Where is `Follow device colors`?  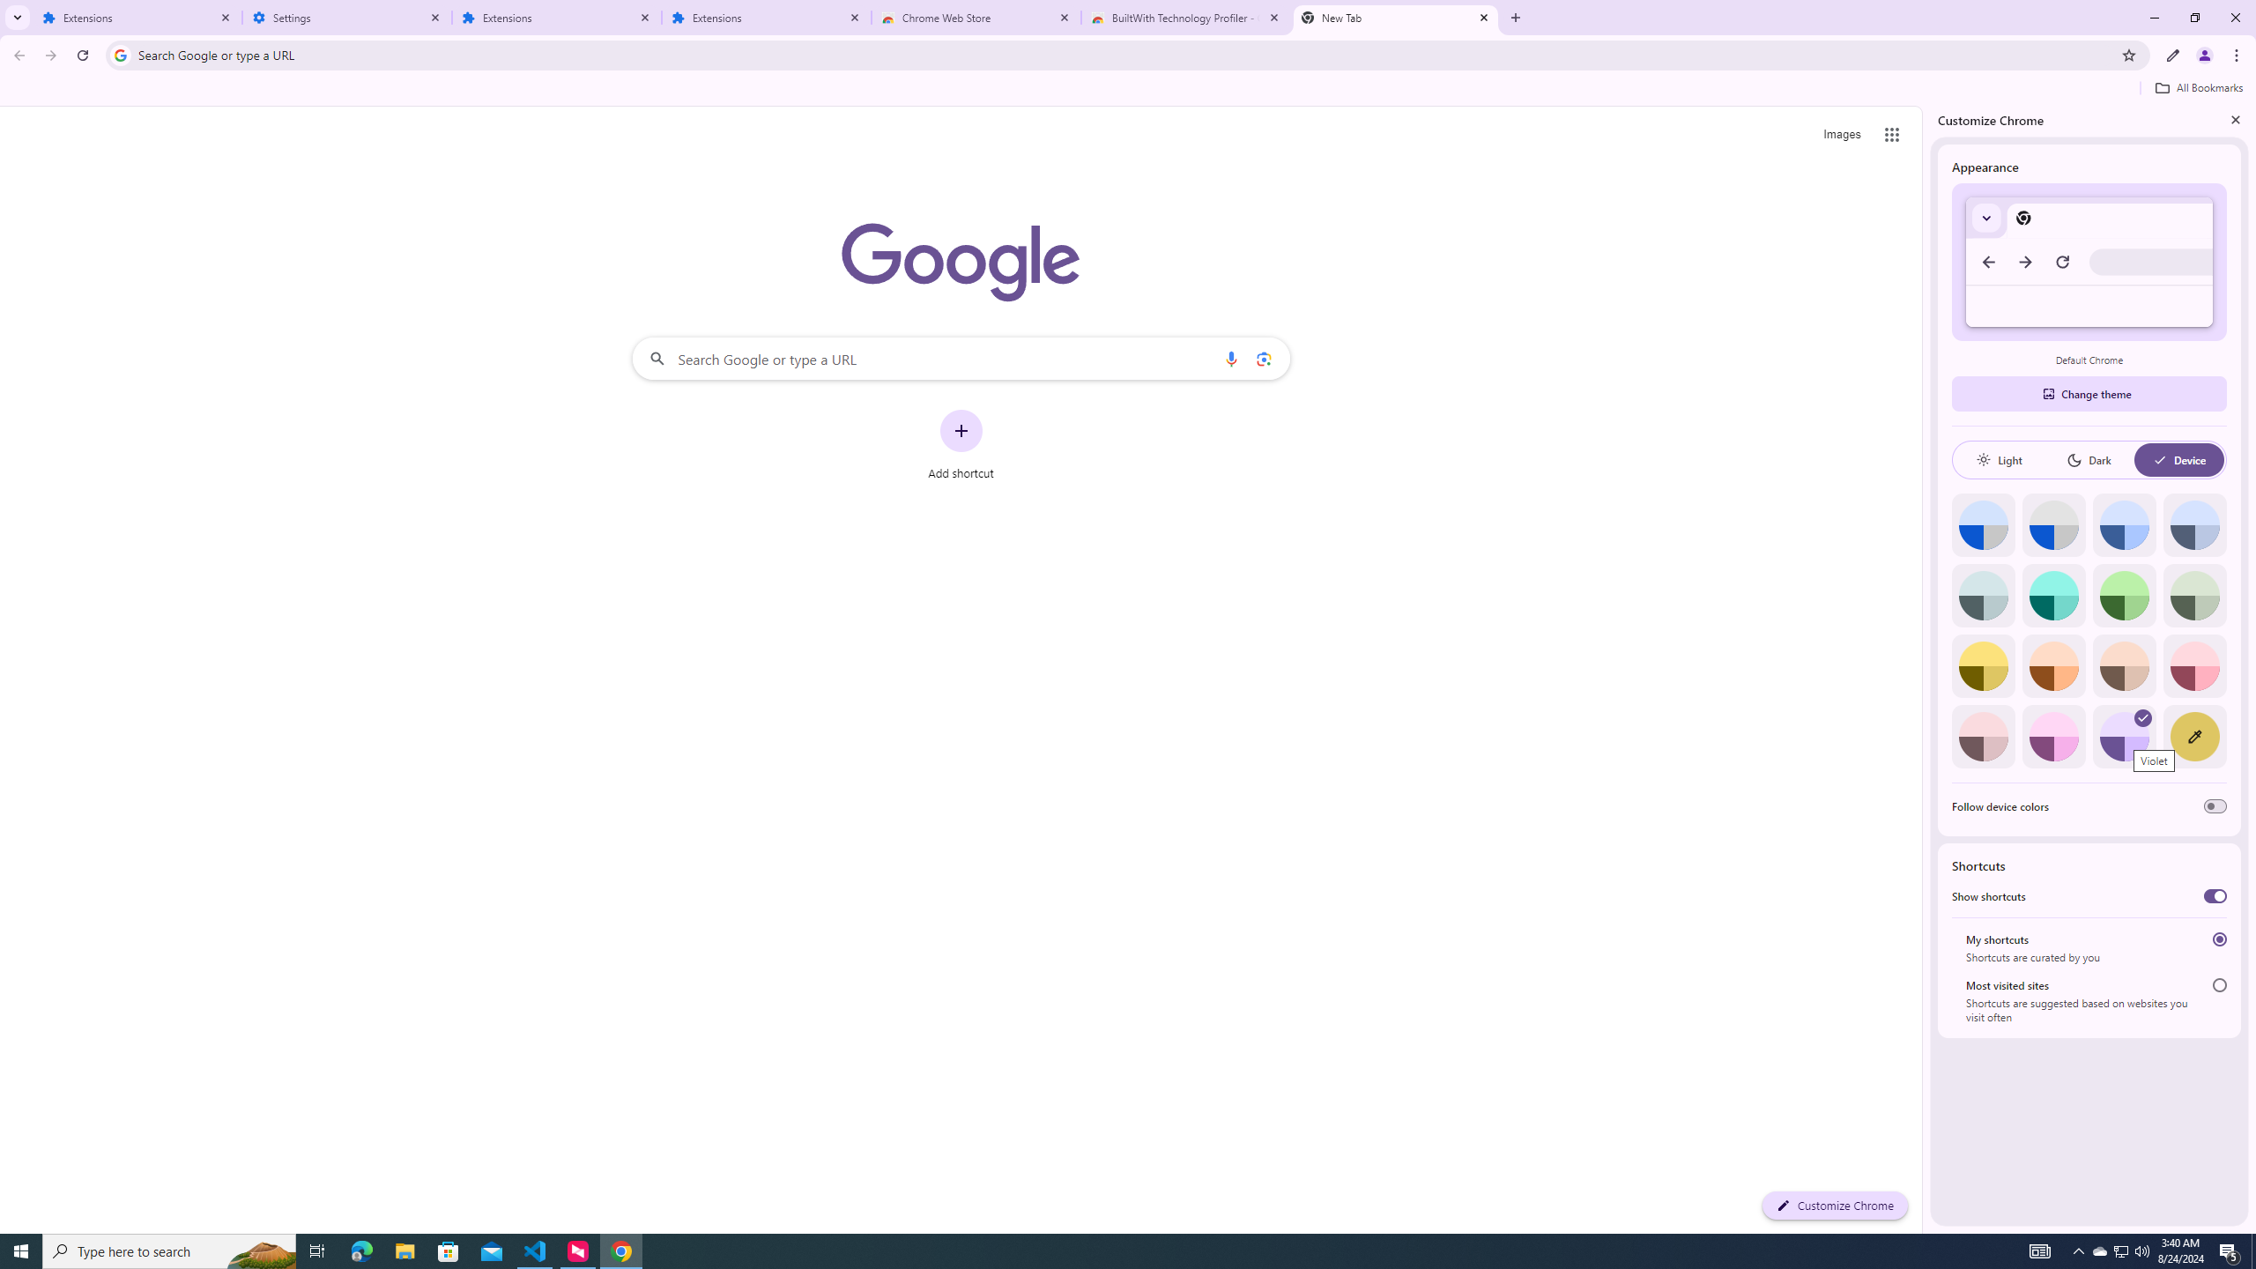 Follow device colors is located at coordinates (2215, 806).